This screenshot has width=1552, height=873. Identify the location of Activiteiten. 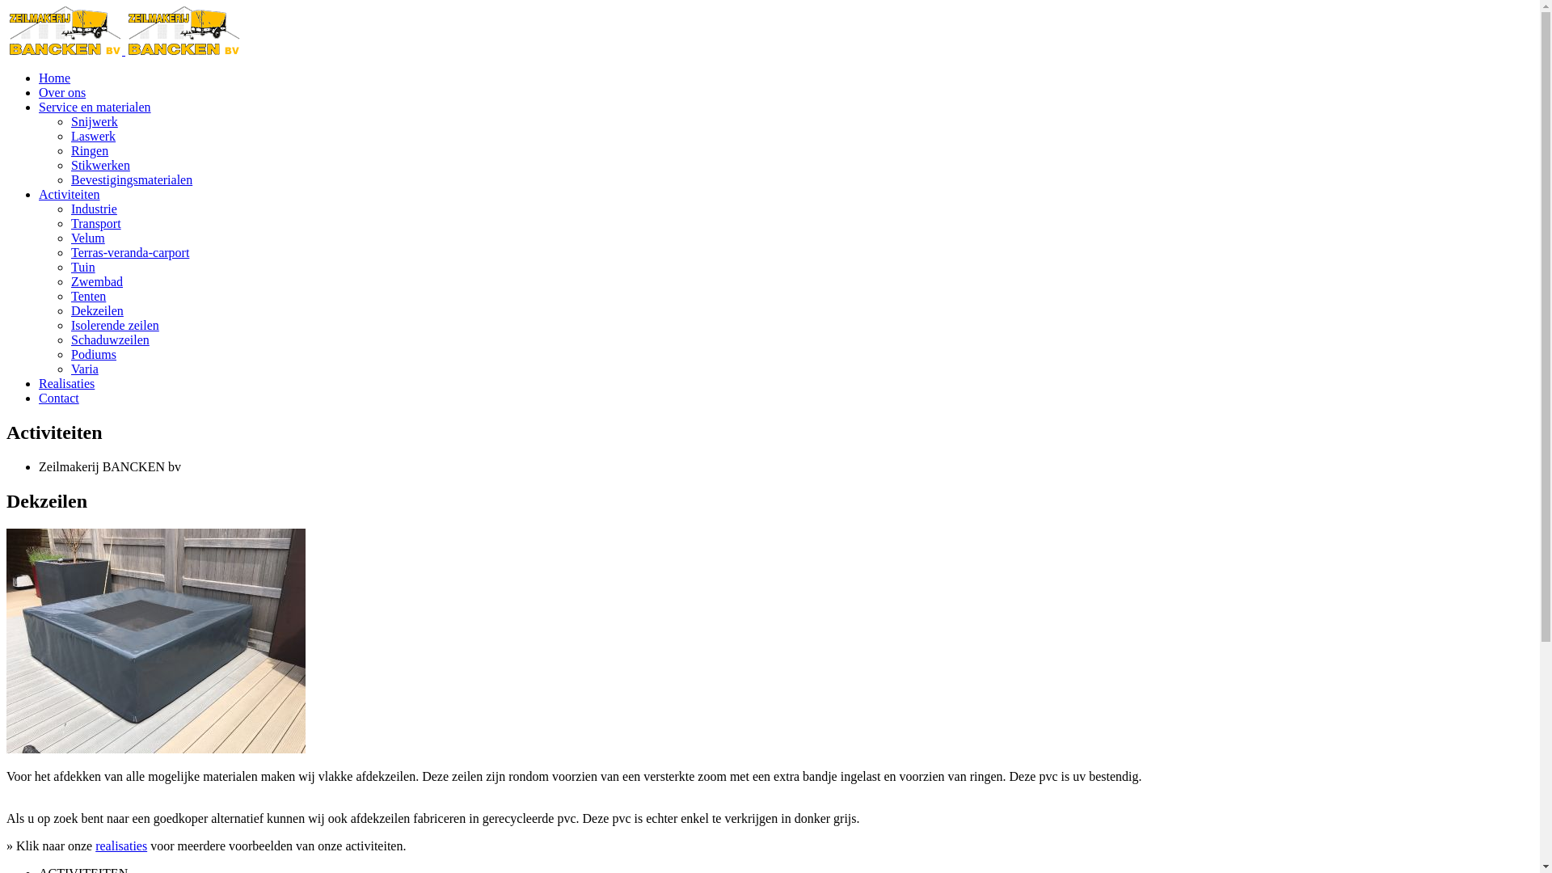
(70, 194).